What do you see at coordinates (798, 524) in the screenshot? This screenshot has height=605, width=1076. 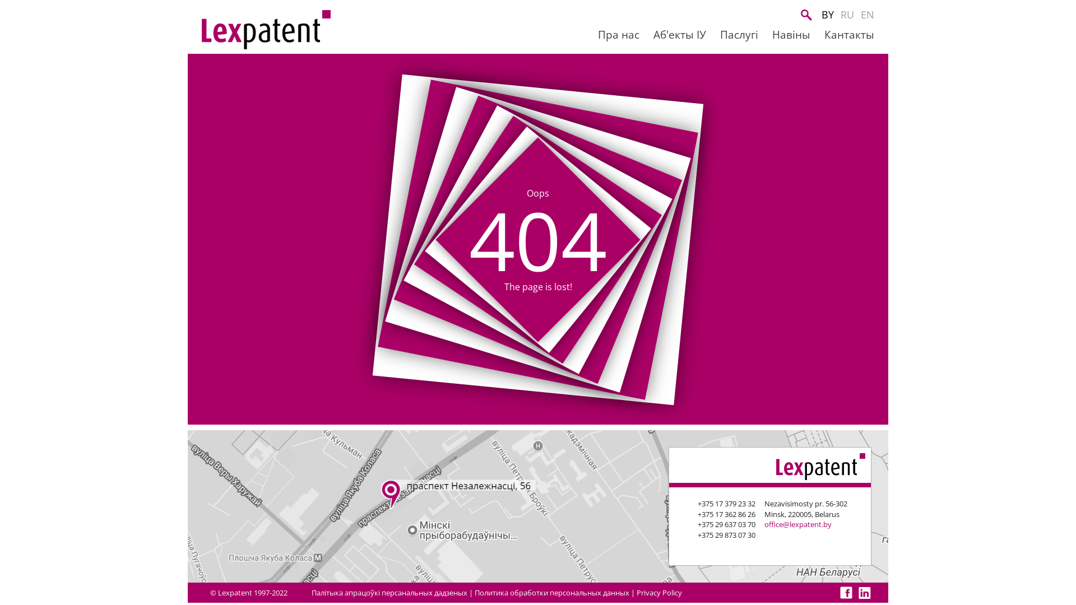 I see `office@lexpatent.by` at bounding box center [798, 524].